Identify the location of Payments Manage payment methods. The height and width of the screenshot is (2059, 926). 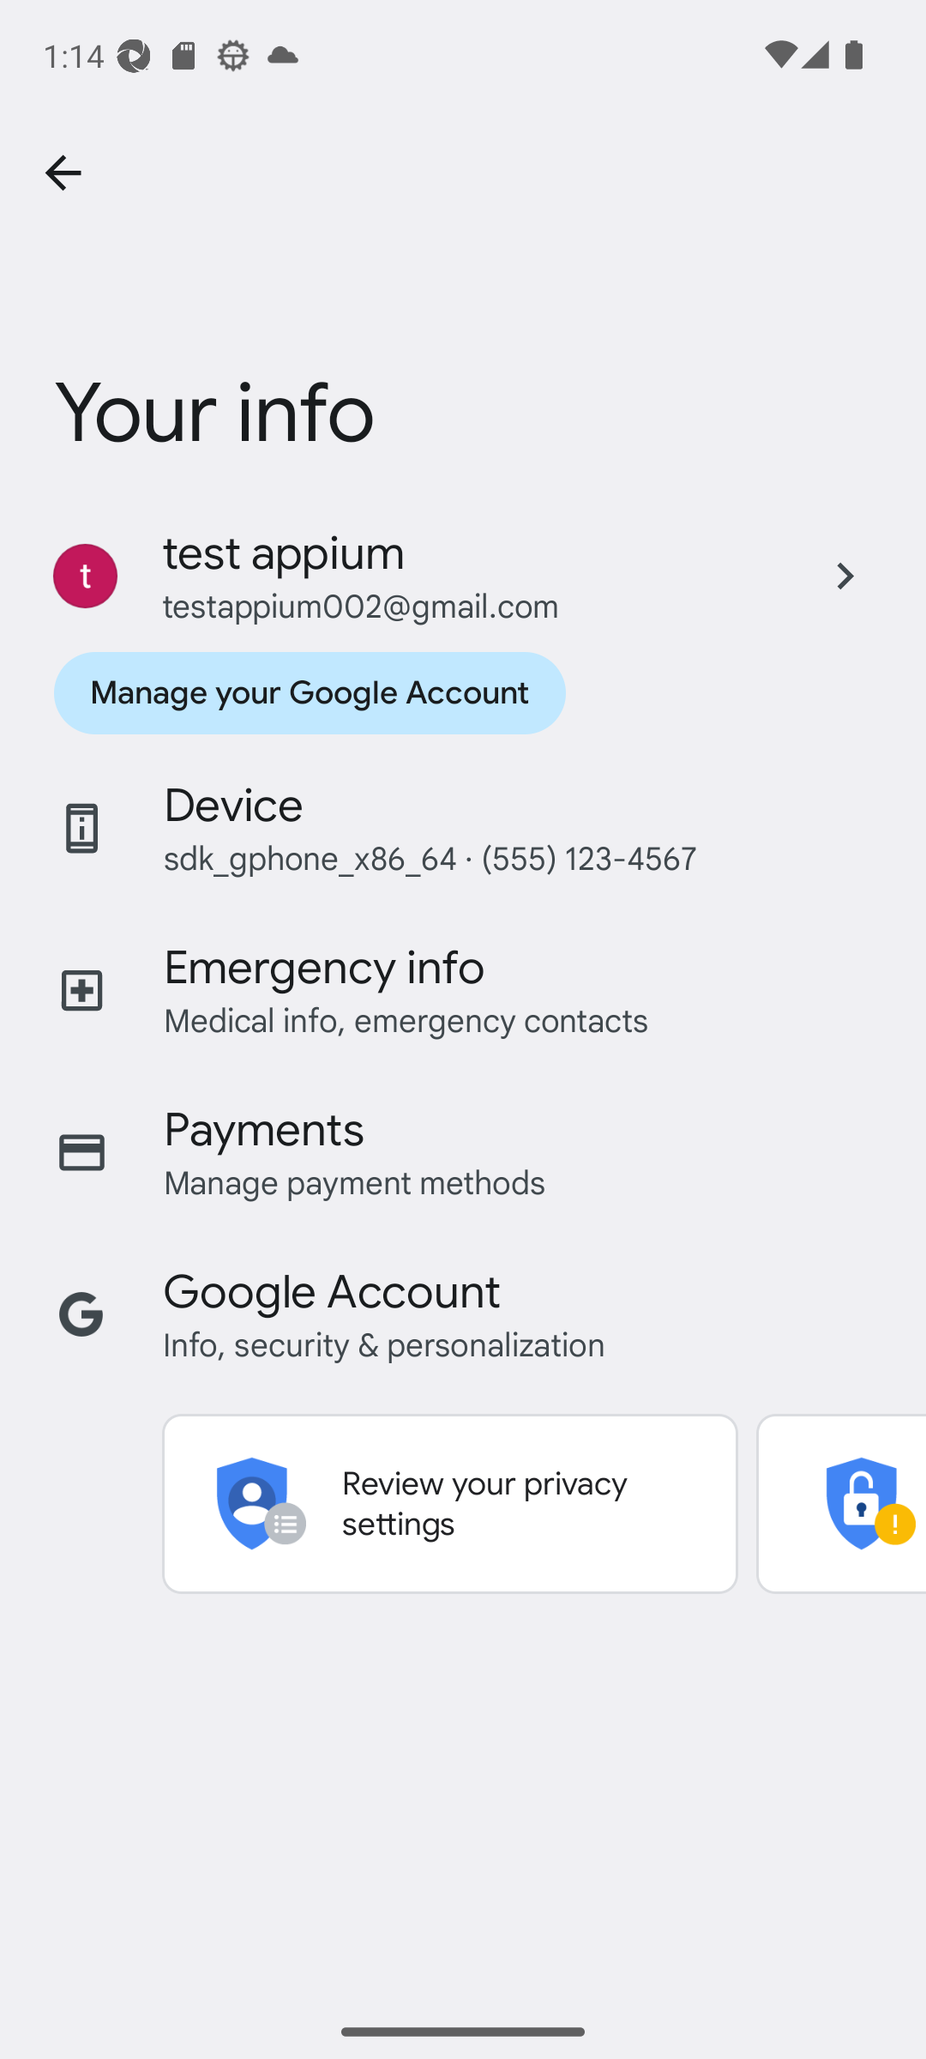
(463, 1151).